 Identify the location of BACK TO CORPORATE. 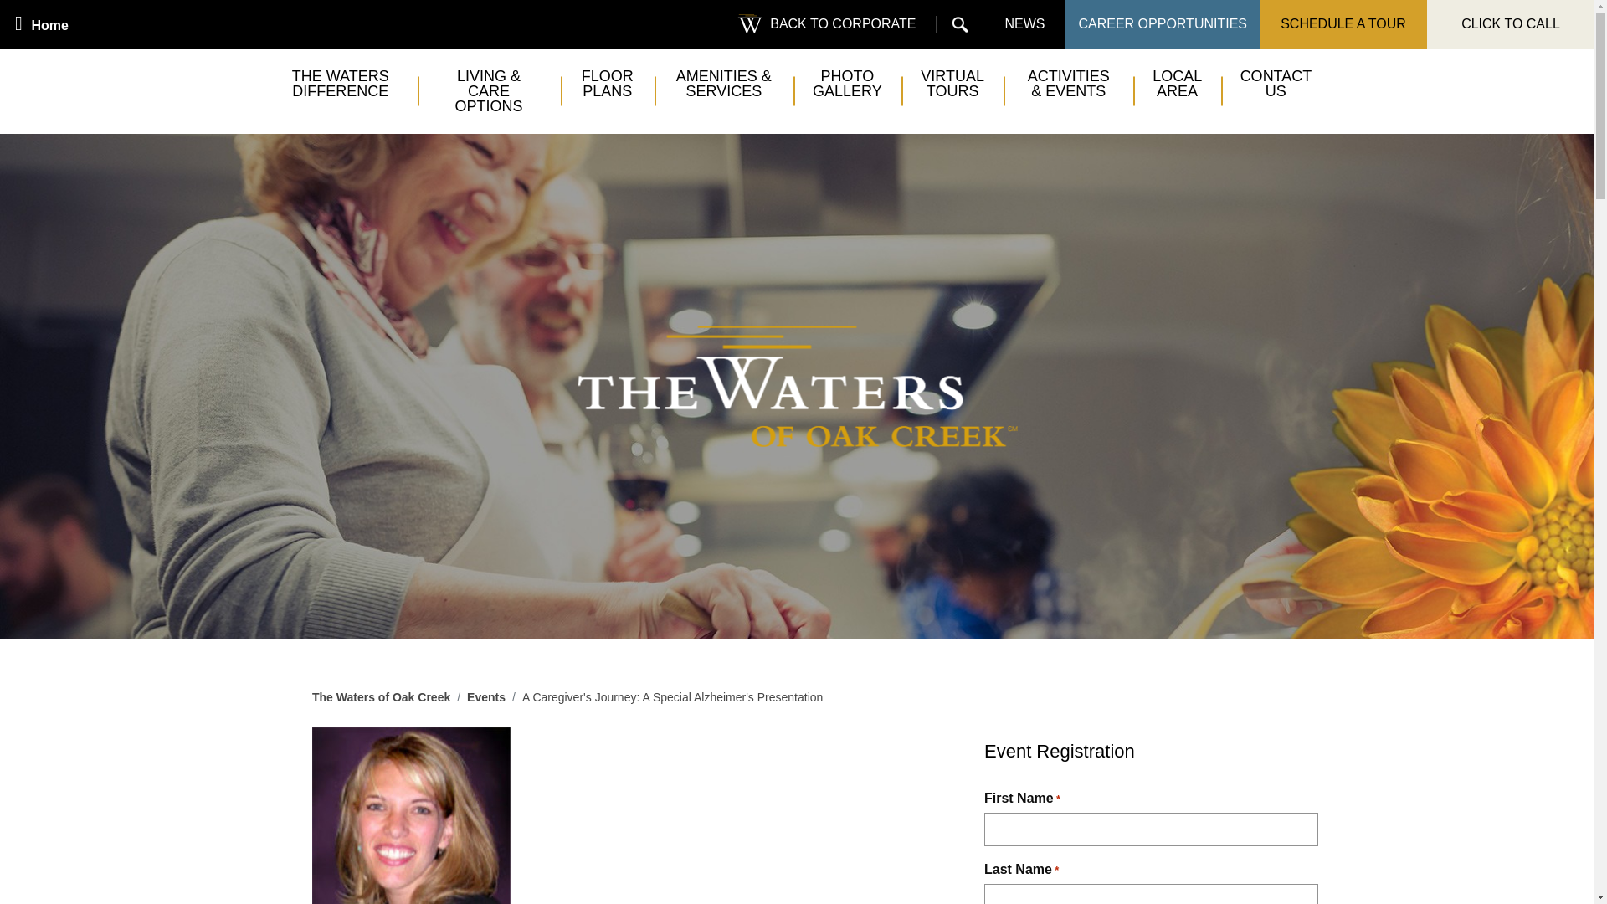
(827, 24).